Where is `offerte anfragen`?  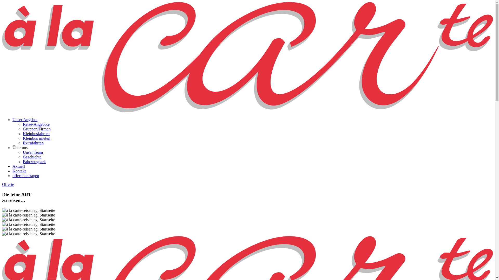
offerte anfragen is located at coordinates (26, 176).